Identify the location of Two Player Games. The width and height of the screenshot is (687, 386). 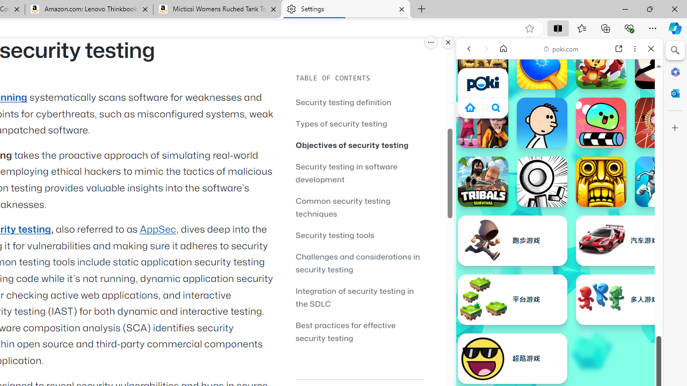
(559, 305).